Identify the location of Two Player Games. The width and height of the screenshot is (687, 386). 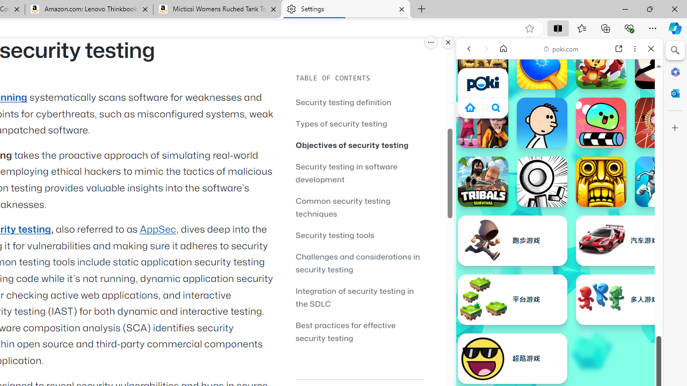
(559, 305).